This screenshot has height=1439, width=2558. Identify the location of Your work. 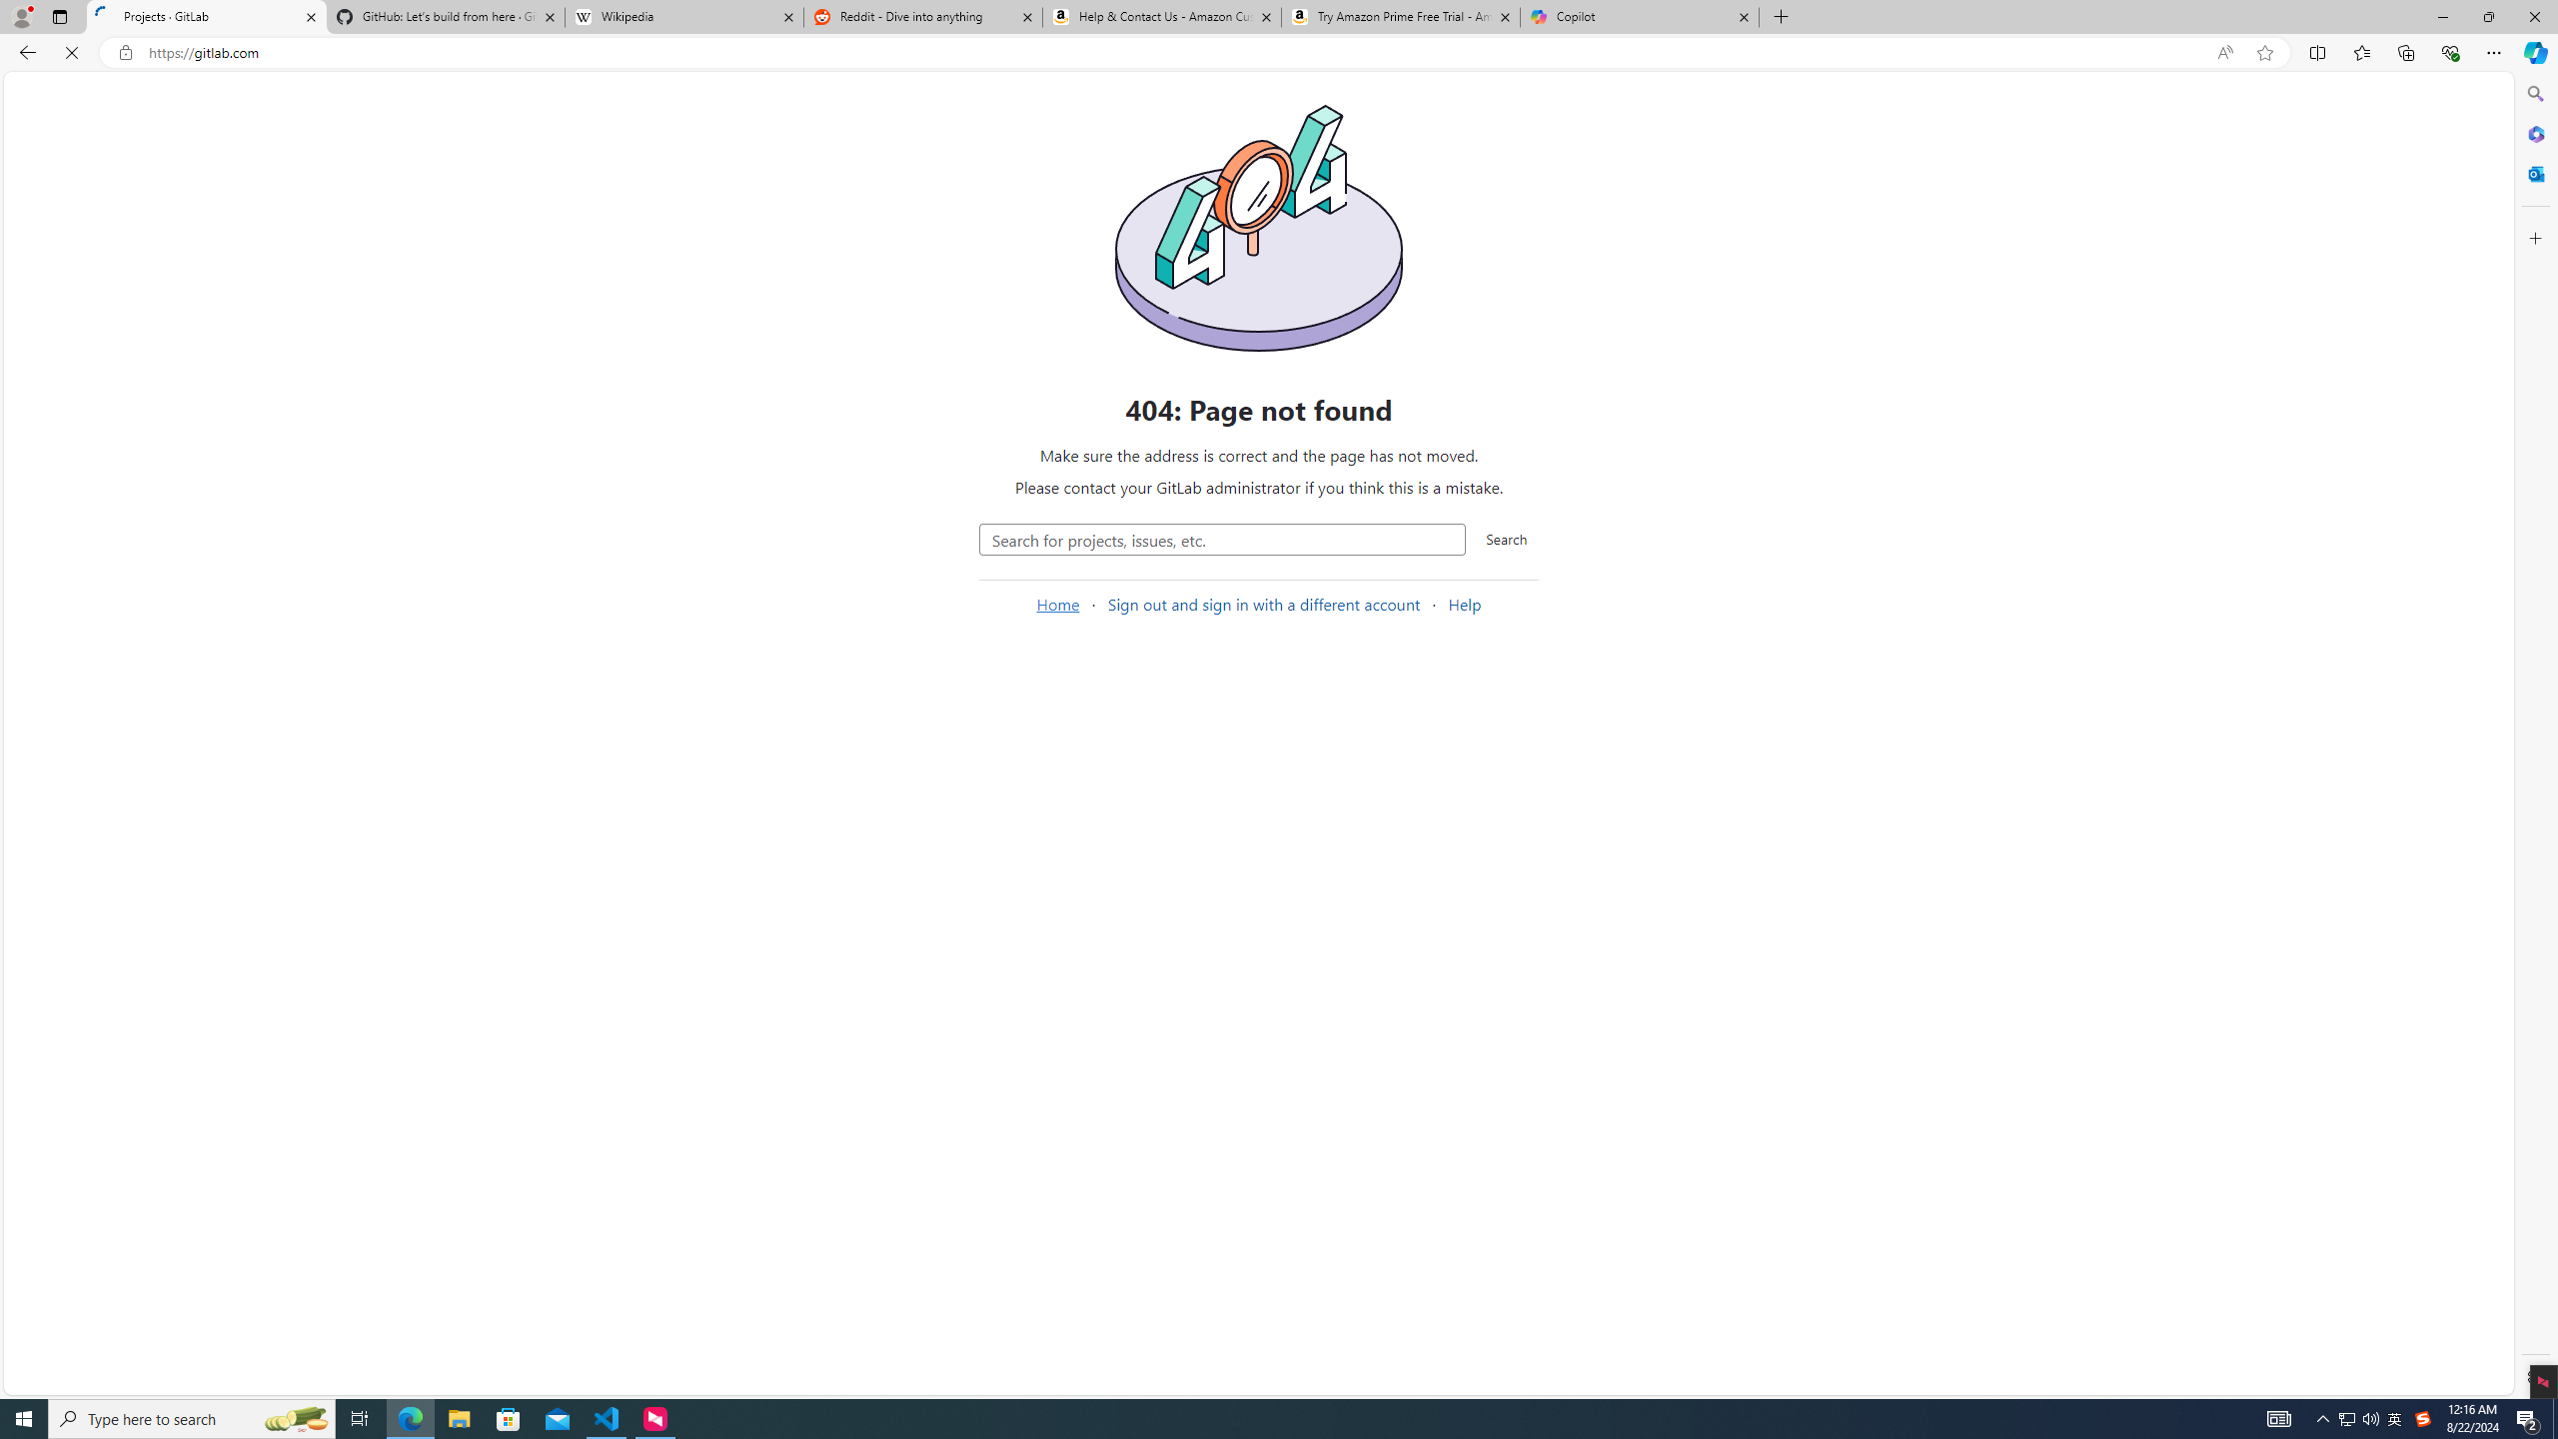
(314, 95).